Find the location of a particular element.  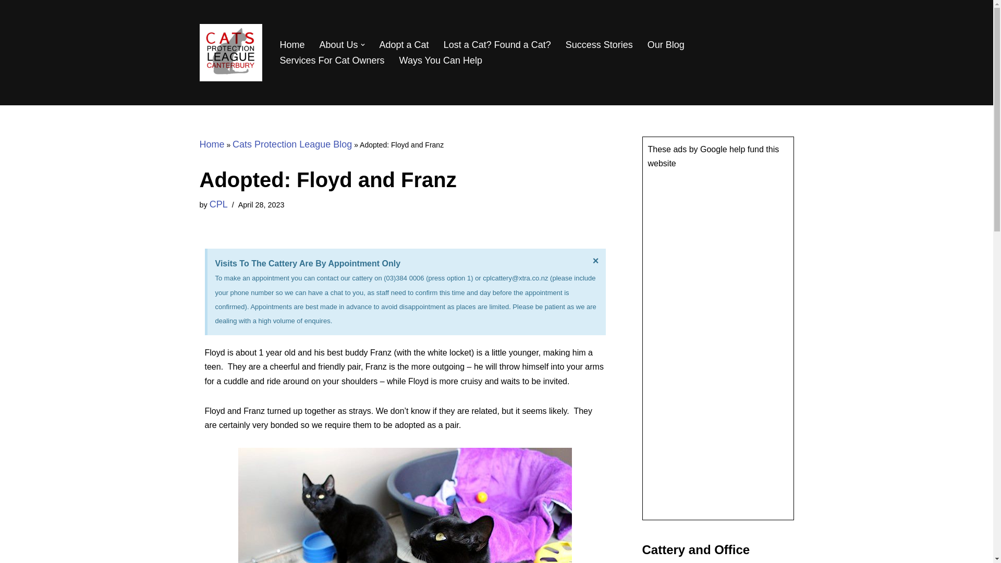

Lost a Cat? Found a Cat? is located at coordinates (497, 45).